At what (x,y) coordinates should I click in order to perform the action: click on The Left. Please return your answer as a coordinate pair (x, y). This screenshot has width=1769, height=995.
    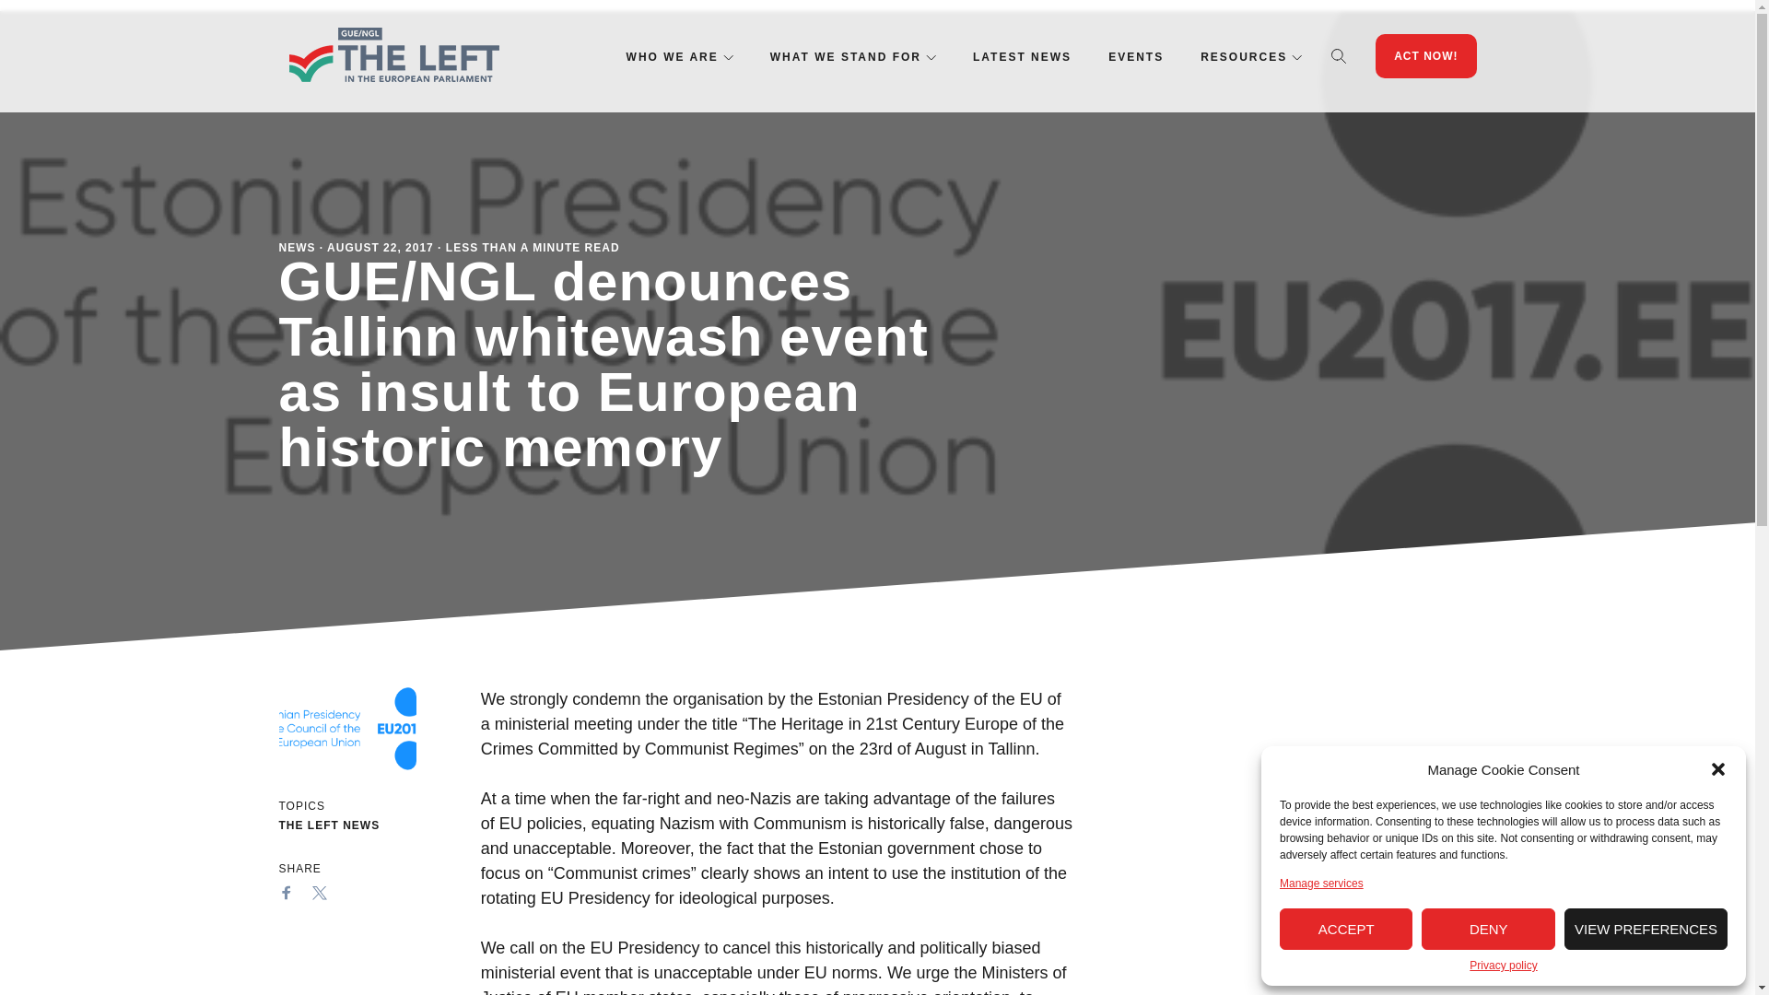
    Looking at the image, I should click on (392, 55).